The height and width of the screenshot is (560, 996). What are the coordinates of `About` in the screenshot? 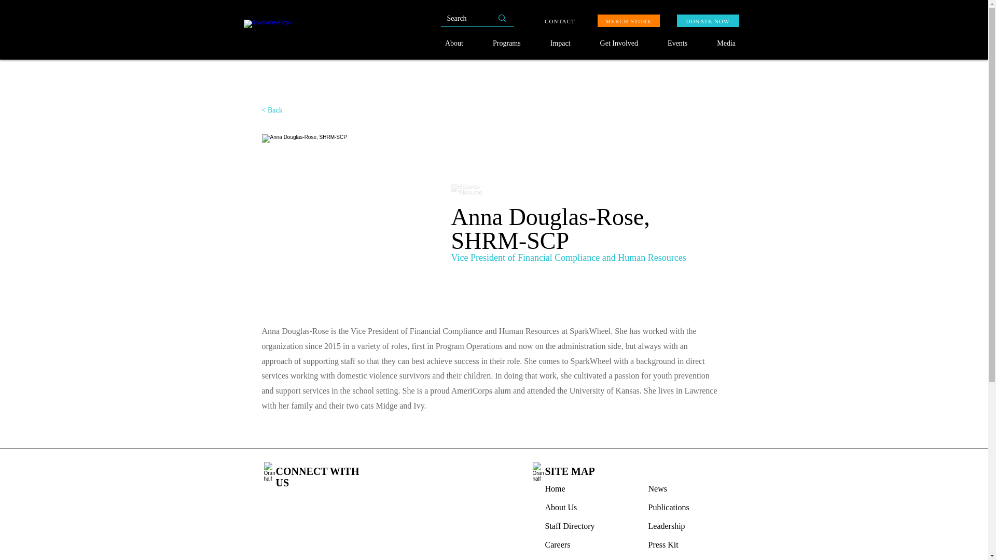 It's located at (454, 44).